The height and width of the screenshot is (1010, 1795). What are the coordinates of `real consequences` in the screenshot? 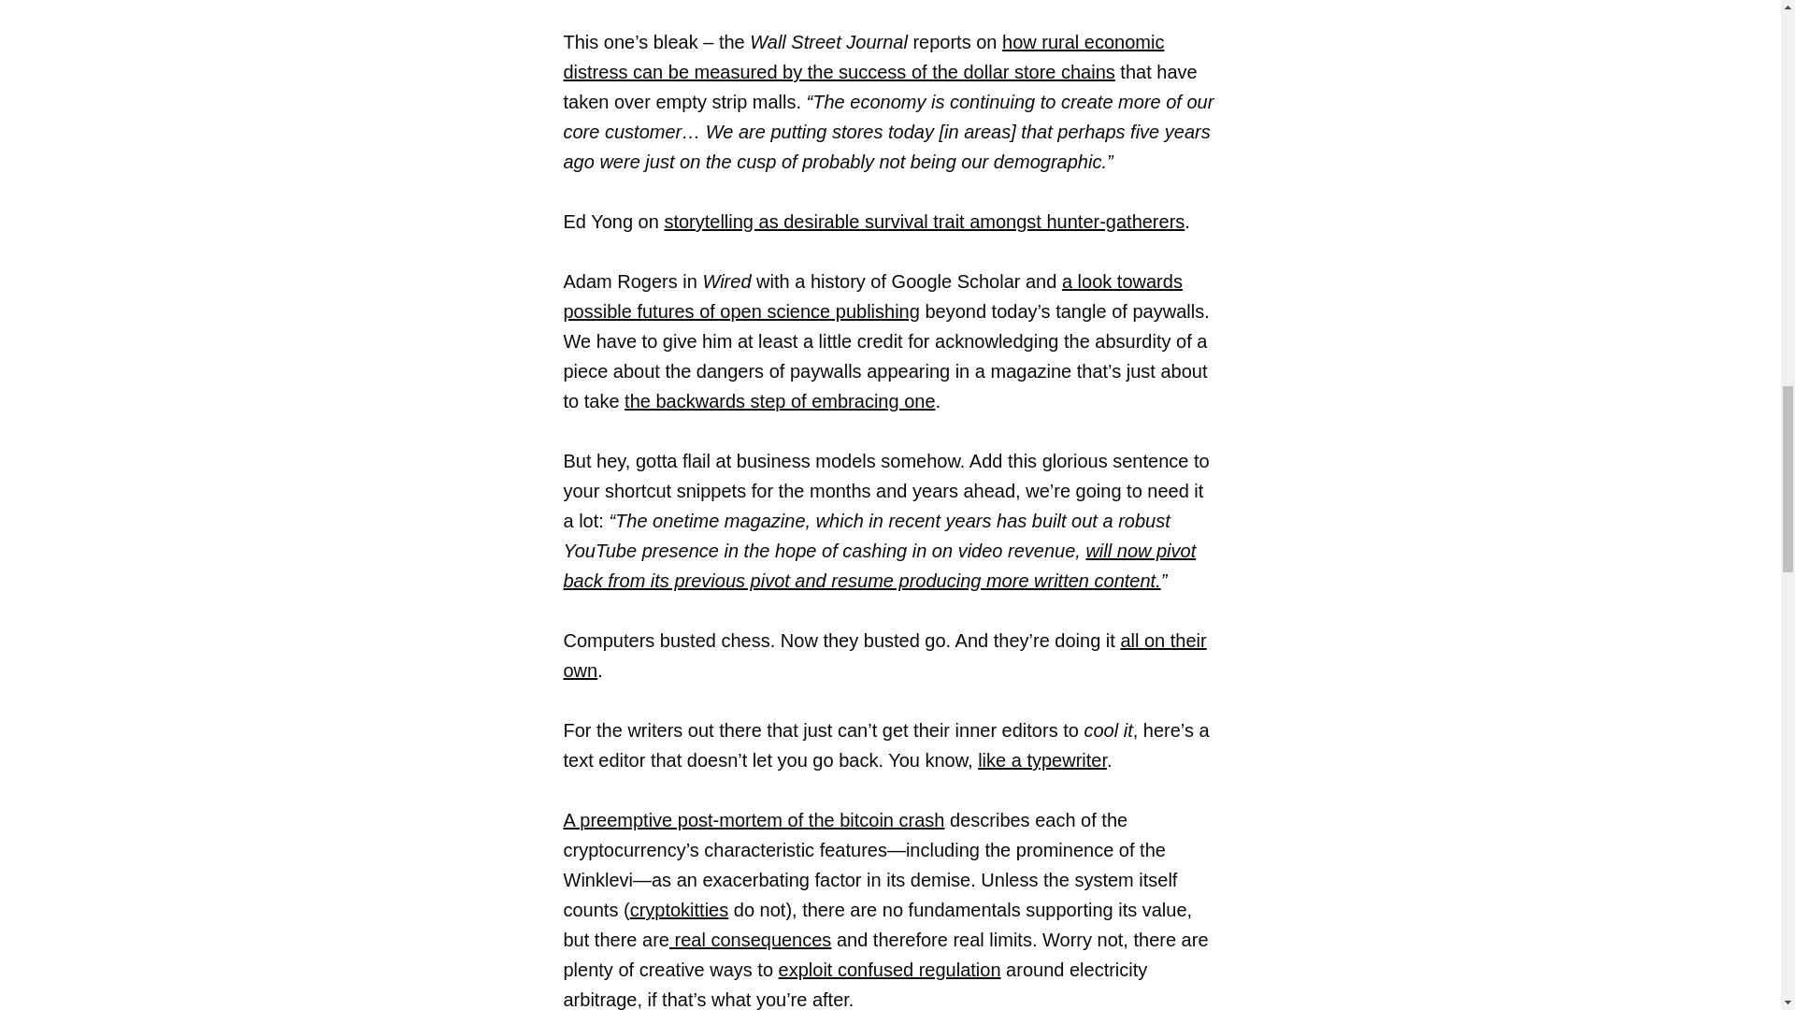 It's located at (750, 939).